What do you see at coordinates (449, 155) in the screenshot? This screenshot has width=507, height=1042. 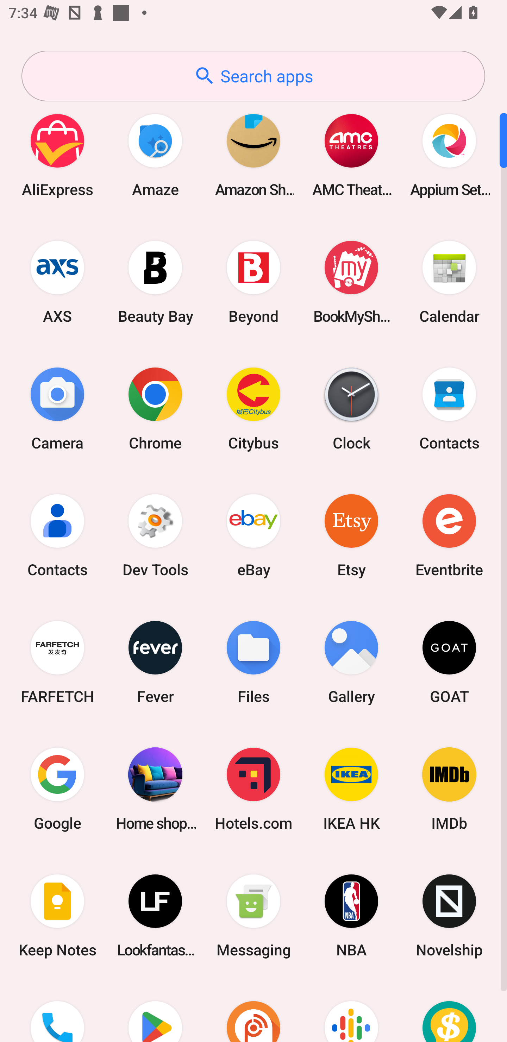 I see `Appium Settings` at bounding box center [449, 155].